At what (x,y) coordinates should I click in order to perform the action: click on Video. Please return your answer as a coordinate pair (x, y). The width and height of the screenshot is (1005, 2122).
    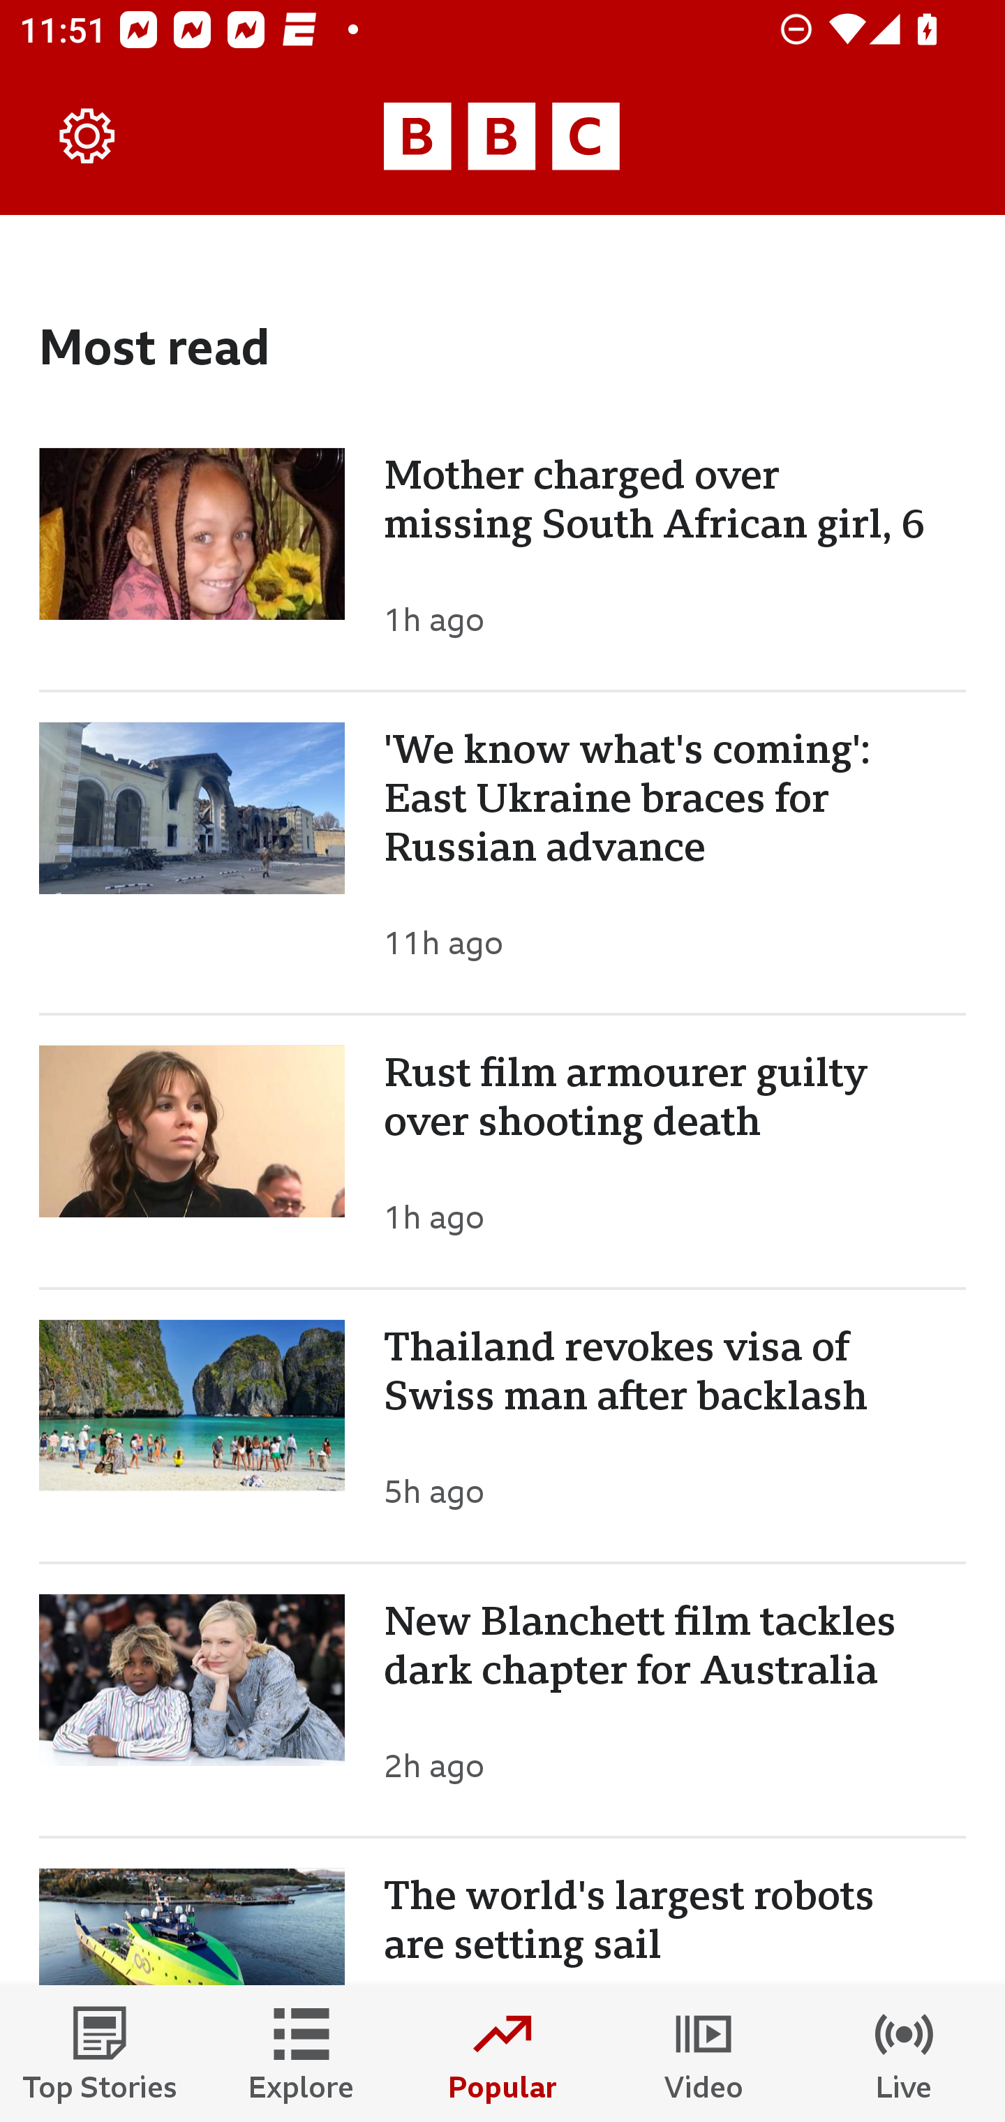
    Looking at the image, I should click on (703, 2054).